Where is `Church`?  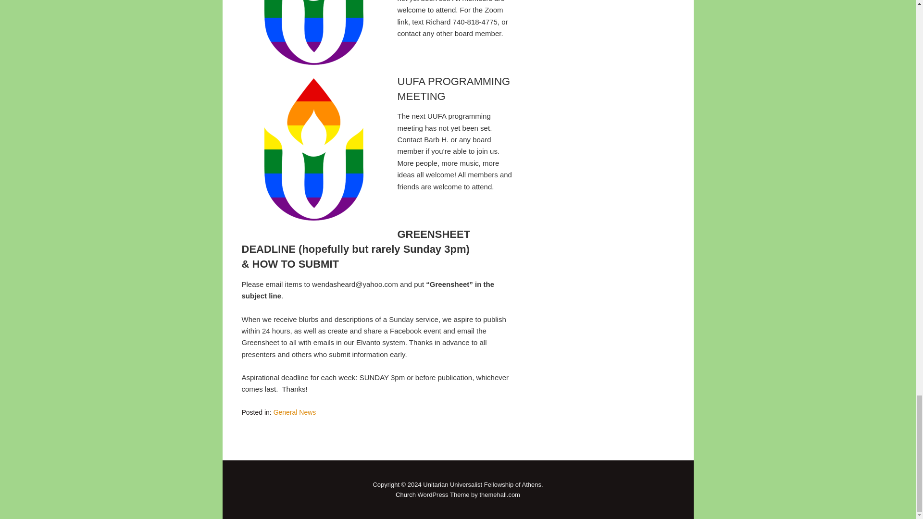 Church is located at coordinates (406, 494).